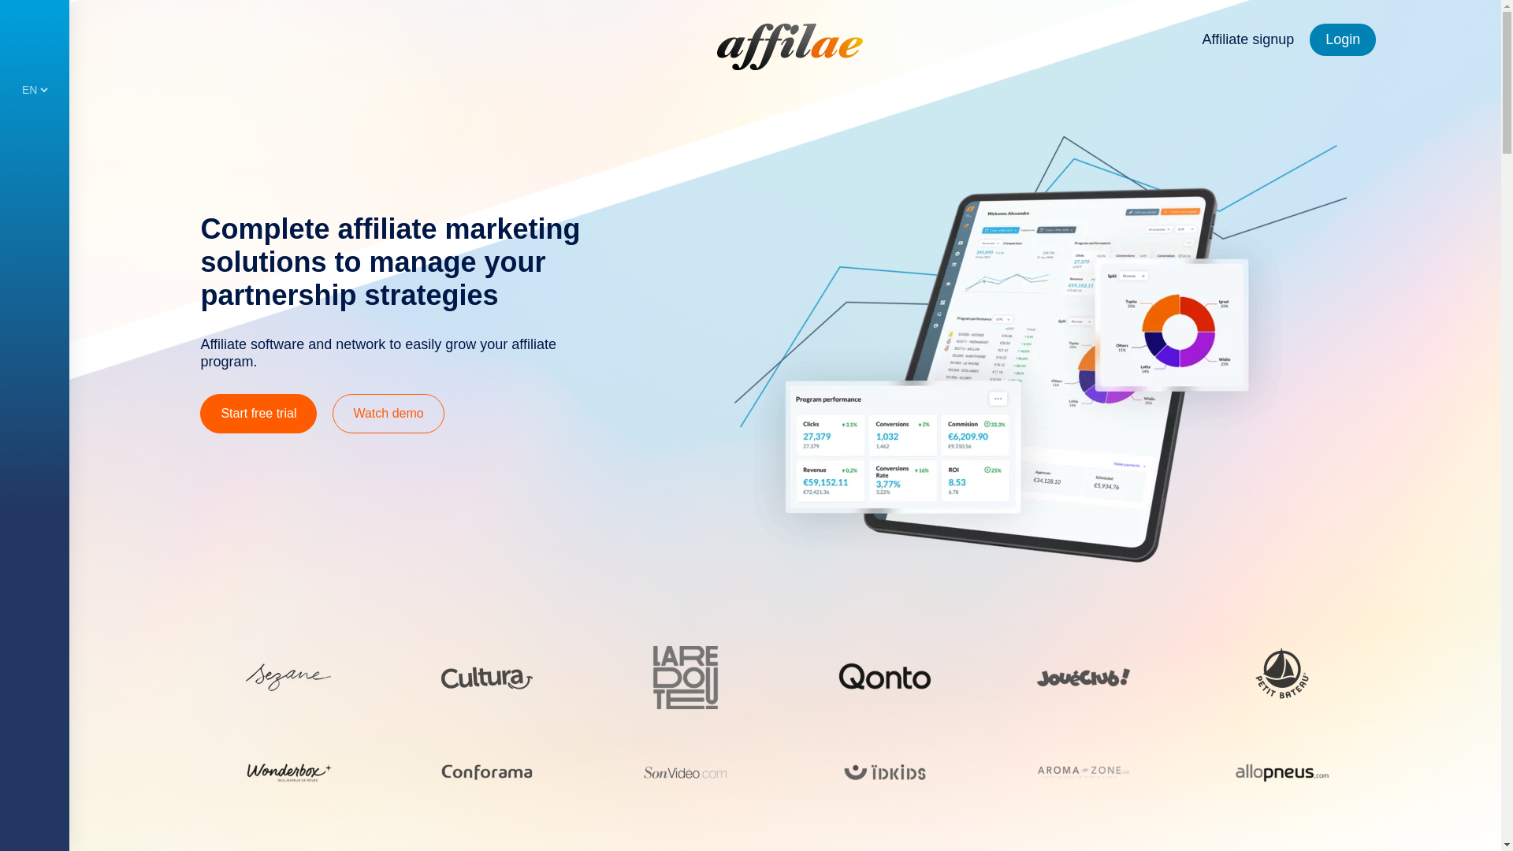  Describe the element at coordinates (258, 413) in the screenshot. I see `Start free trial` at that location.